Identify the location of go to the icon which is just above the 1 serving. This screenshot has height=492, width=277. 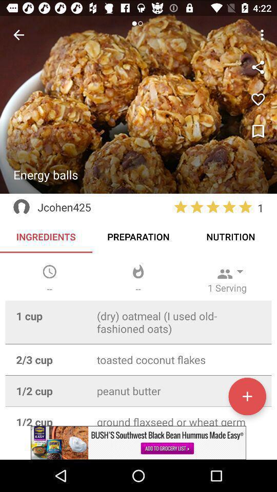
(225, 274).